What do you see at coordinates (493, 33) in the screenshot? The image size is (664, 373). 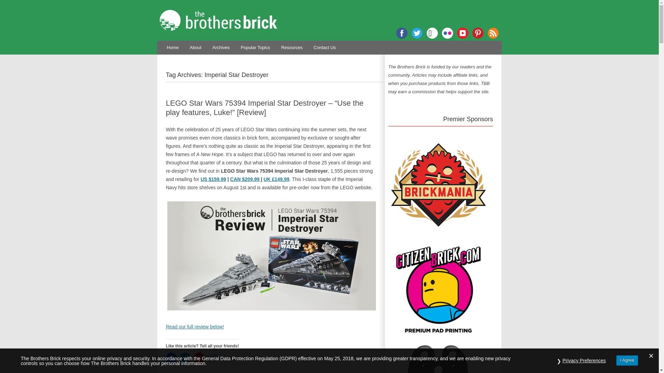 I see `RSS` at bounding box center [493, 33].